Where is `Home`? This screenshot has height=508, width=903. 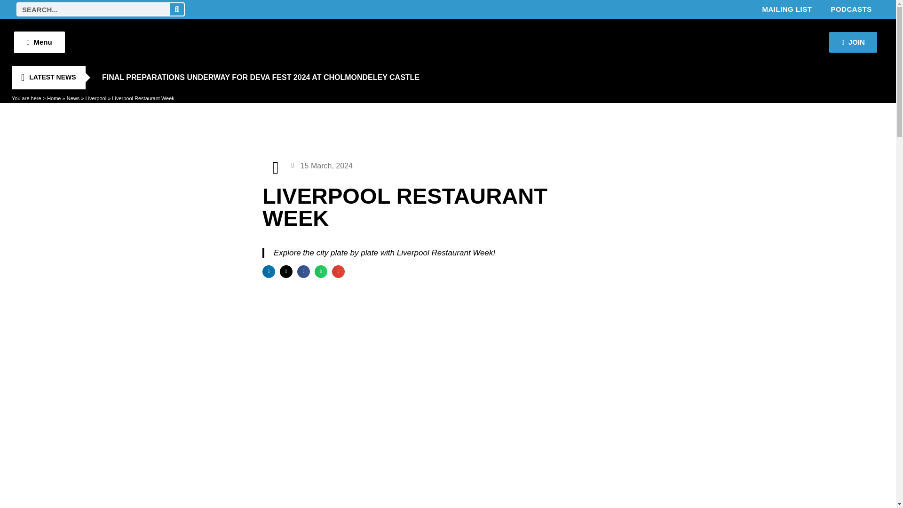 Home is located at coordinates (54, 98).